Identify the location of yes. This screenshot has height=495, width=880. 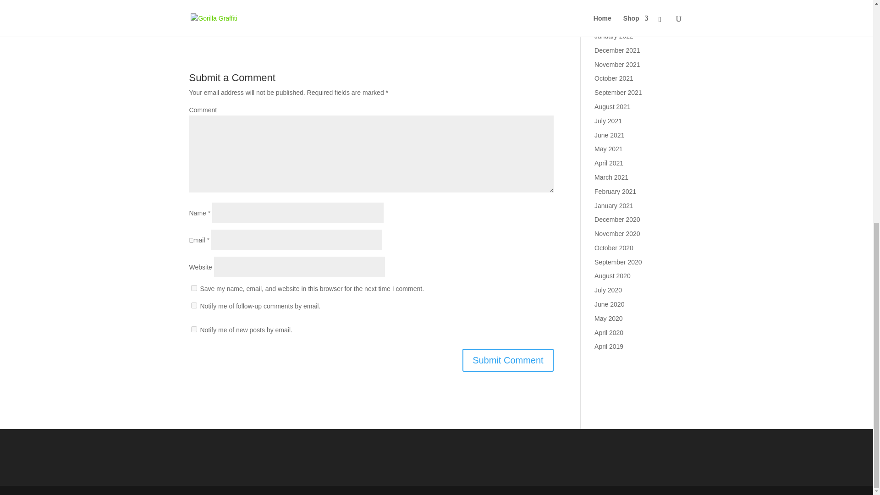
(193, 288).